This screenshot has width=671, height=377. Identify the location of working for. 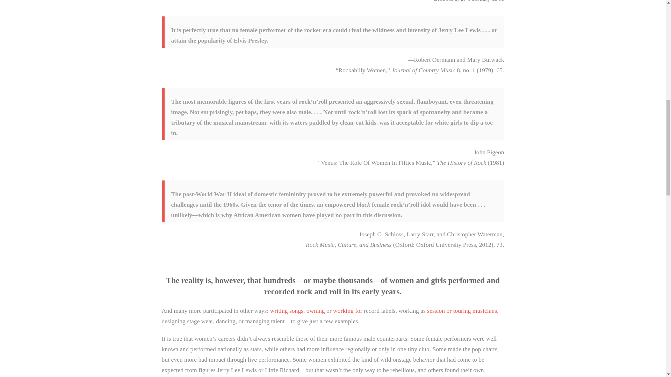
(347, 311).